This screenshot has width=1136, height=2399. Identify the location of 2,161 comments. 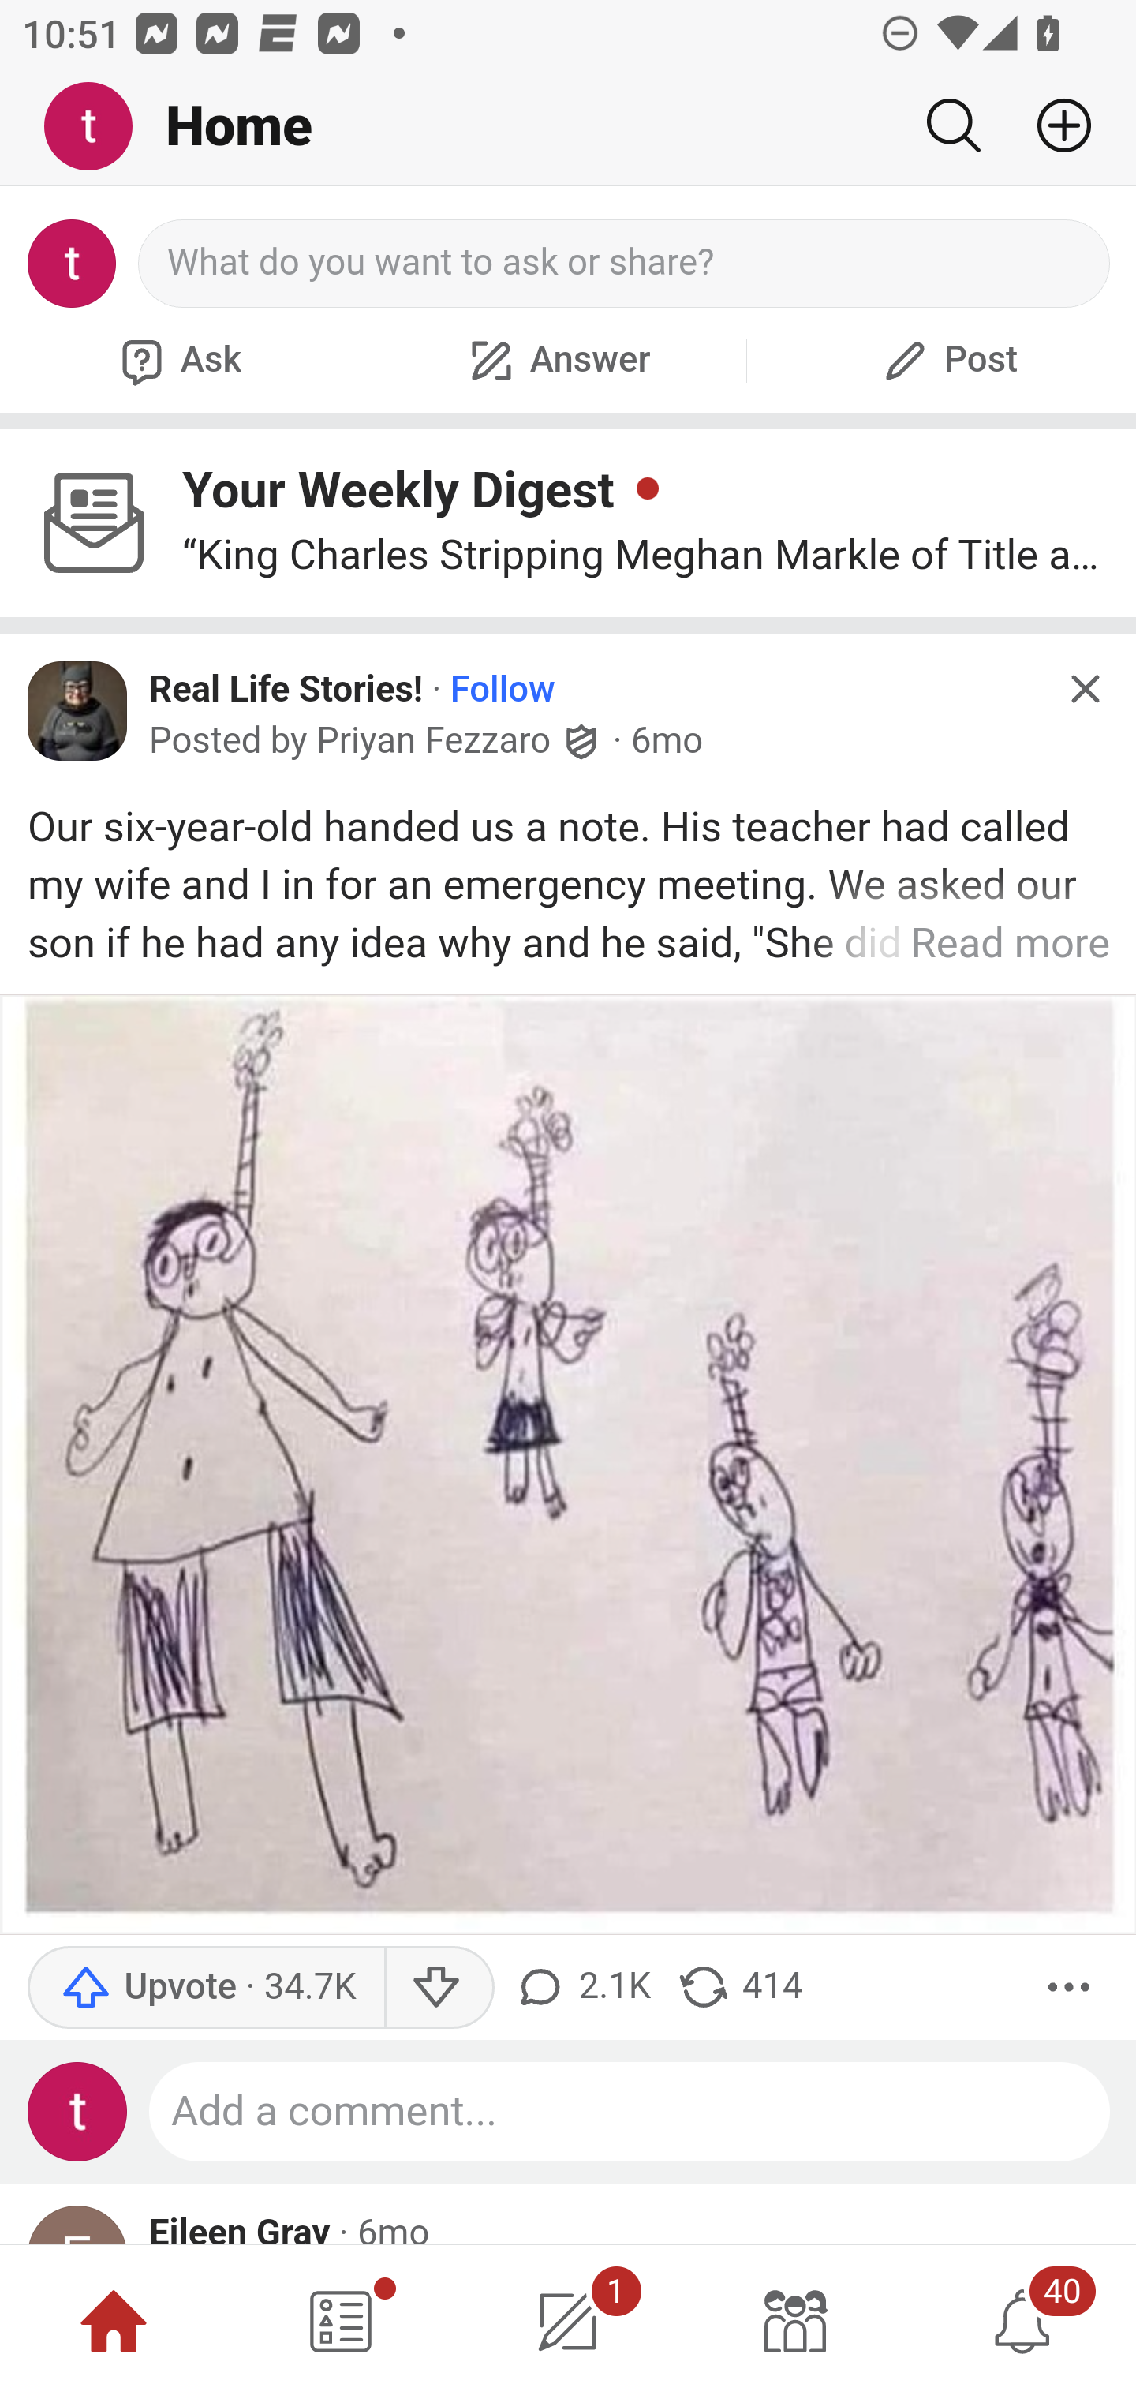
(585, 1987).